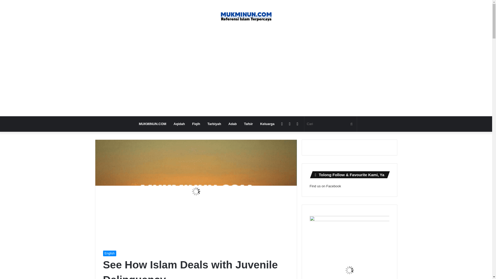 This screenshot has height=279, width=496. Describe the element at coordinates (246, 17) in the screenshot. I see `MUKMINUN` at that location.